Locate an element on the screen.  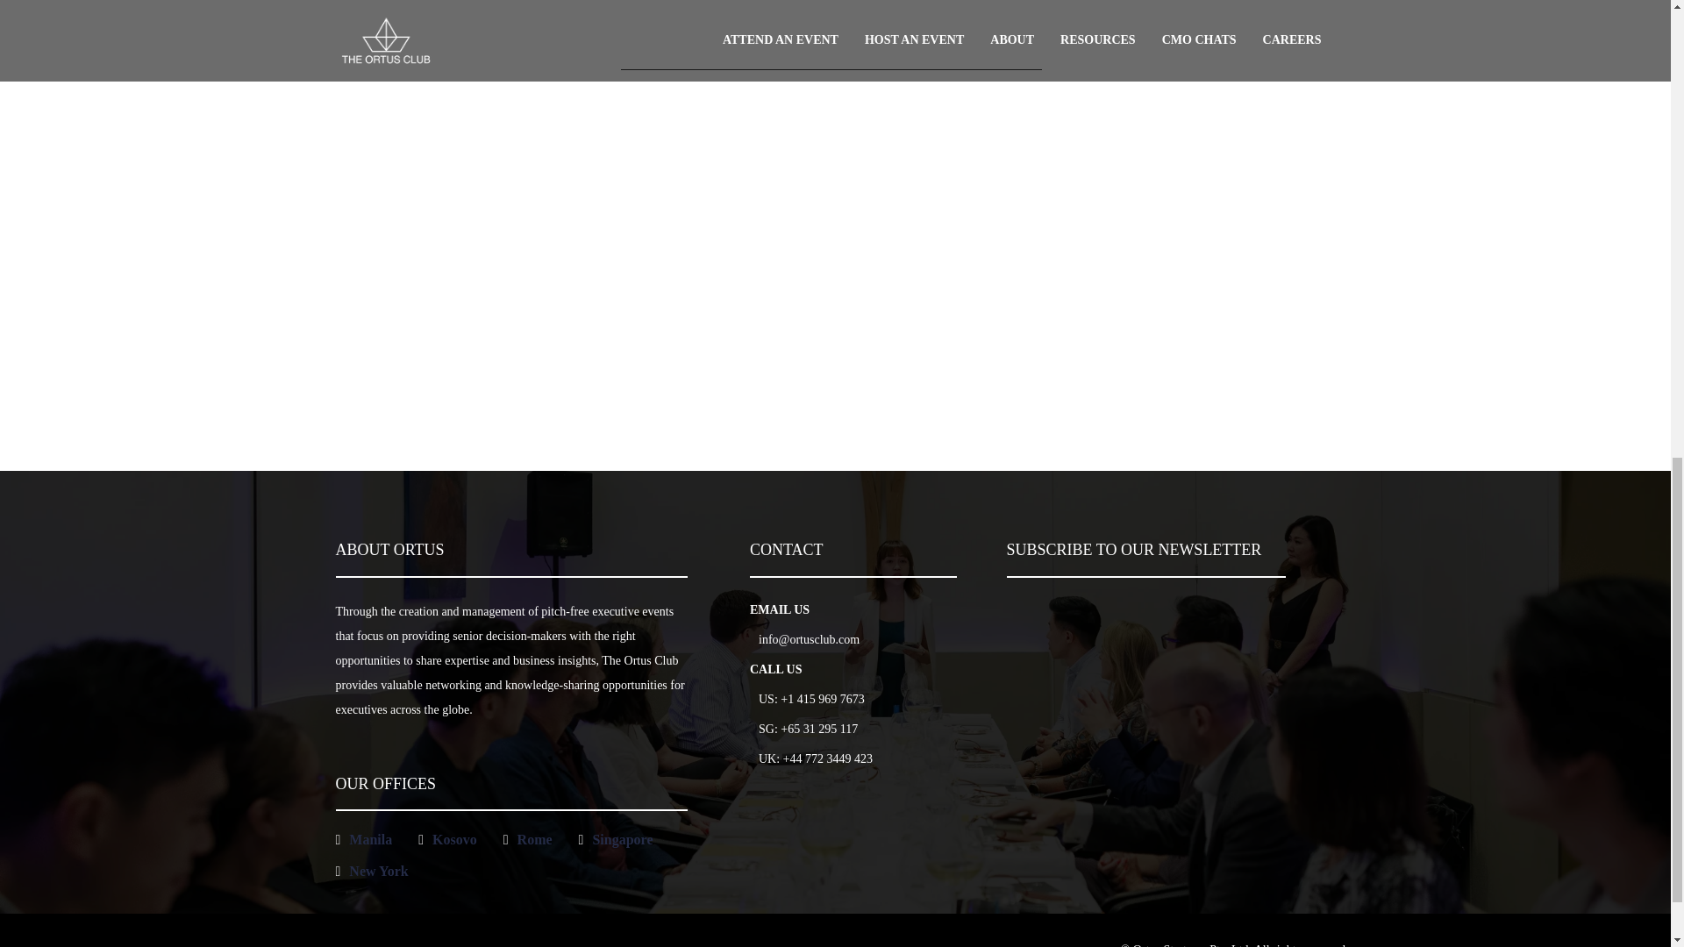
Explore our virtual events is located at coordinates (616, 244).